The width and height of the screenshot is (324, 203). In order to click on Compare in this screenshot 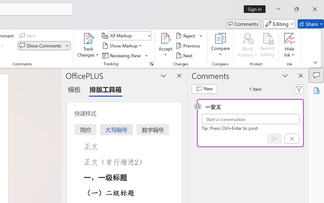, I will do `click(220, 46)`.